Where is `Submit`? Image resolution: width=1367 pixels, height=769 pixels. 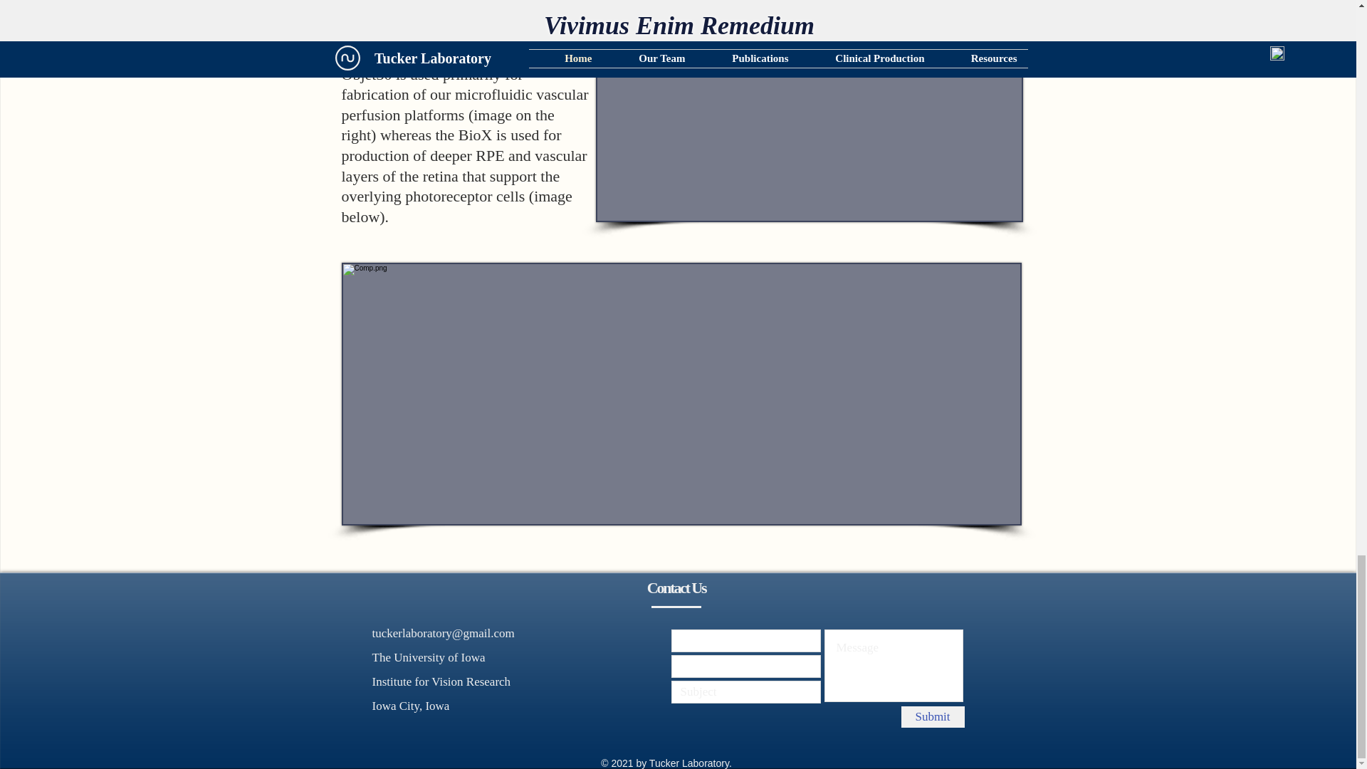
Submit is located at coordinates (933, 716).